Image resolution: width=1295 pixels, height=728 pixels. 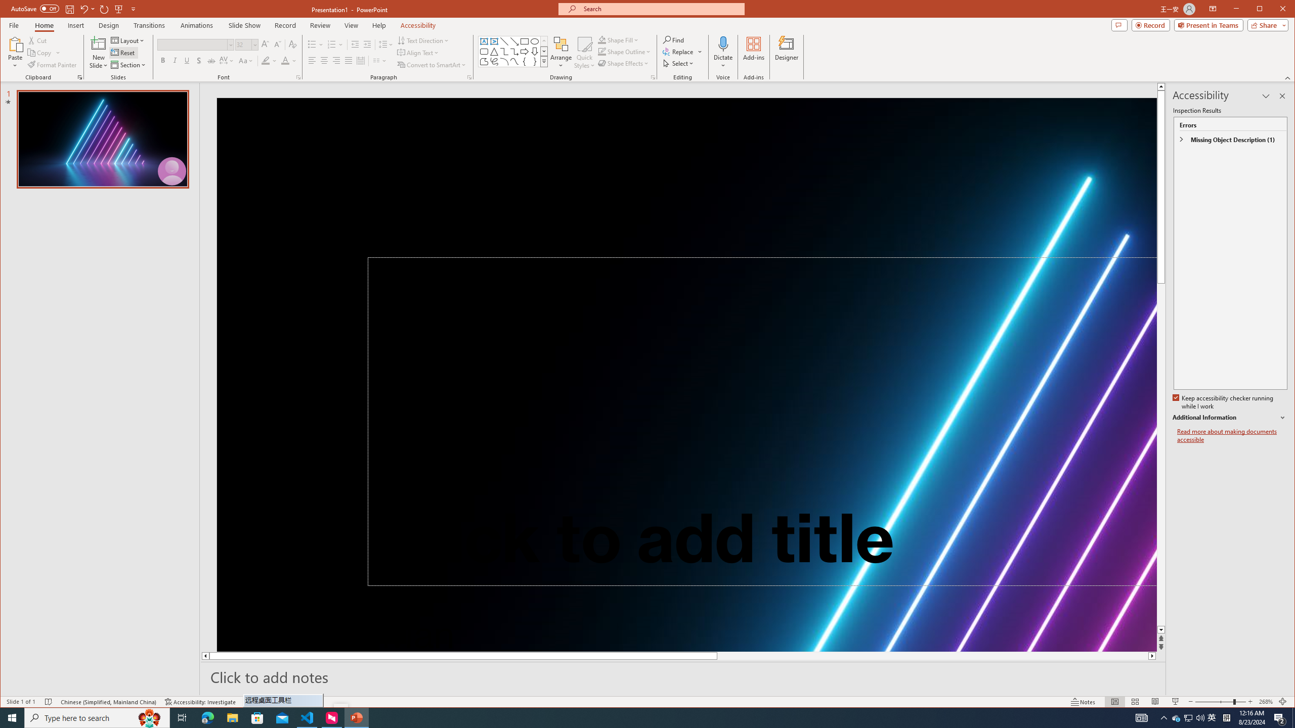 What do you see at coordinates (1226, 718) in the screenshot?
I see `Tray Input Indicator - Chinese (Simplified, China)` at bounding box center [1226, 718].